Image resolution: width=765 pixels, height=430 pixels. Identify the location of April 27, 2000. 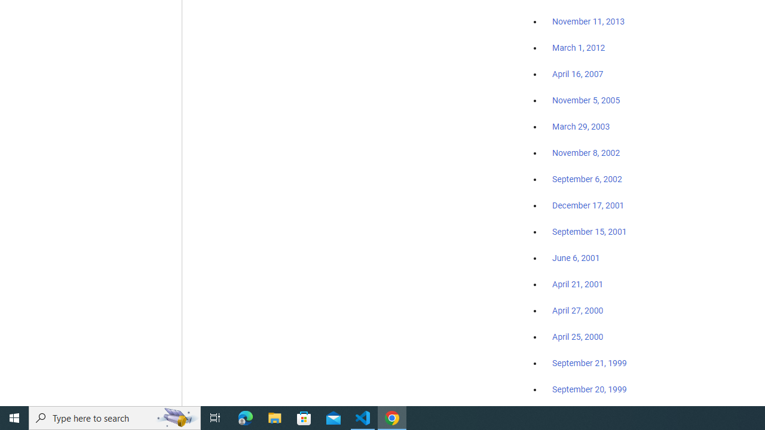
(577, 311).